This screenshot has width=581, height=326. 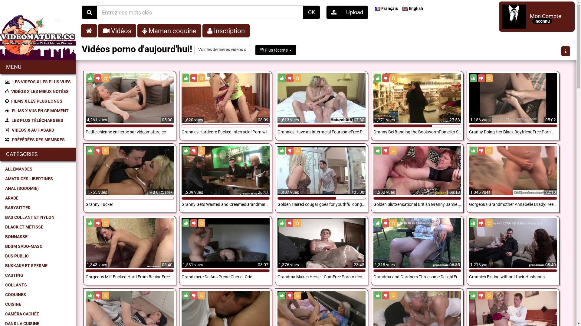 What do you see at coordinates (386, 78) in the screenshot?
I see `Voter contre` at bounding box center [386, 78].